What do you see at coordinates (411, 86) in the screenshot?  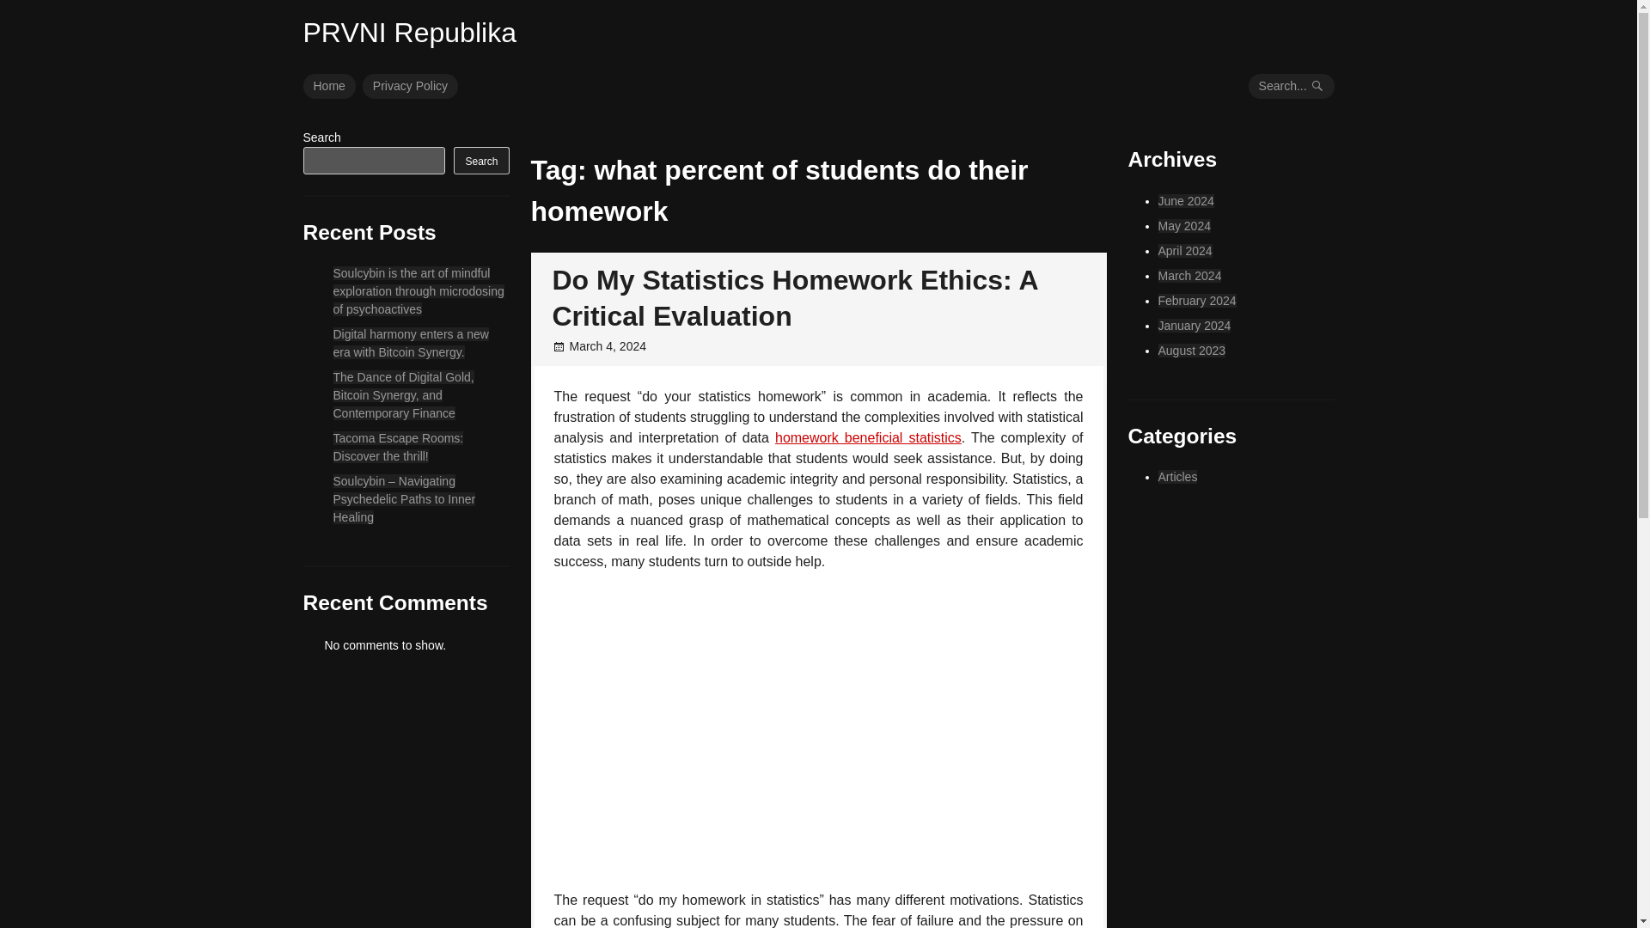 I see `Privacy Policy` at bounding box center [411, 86].